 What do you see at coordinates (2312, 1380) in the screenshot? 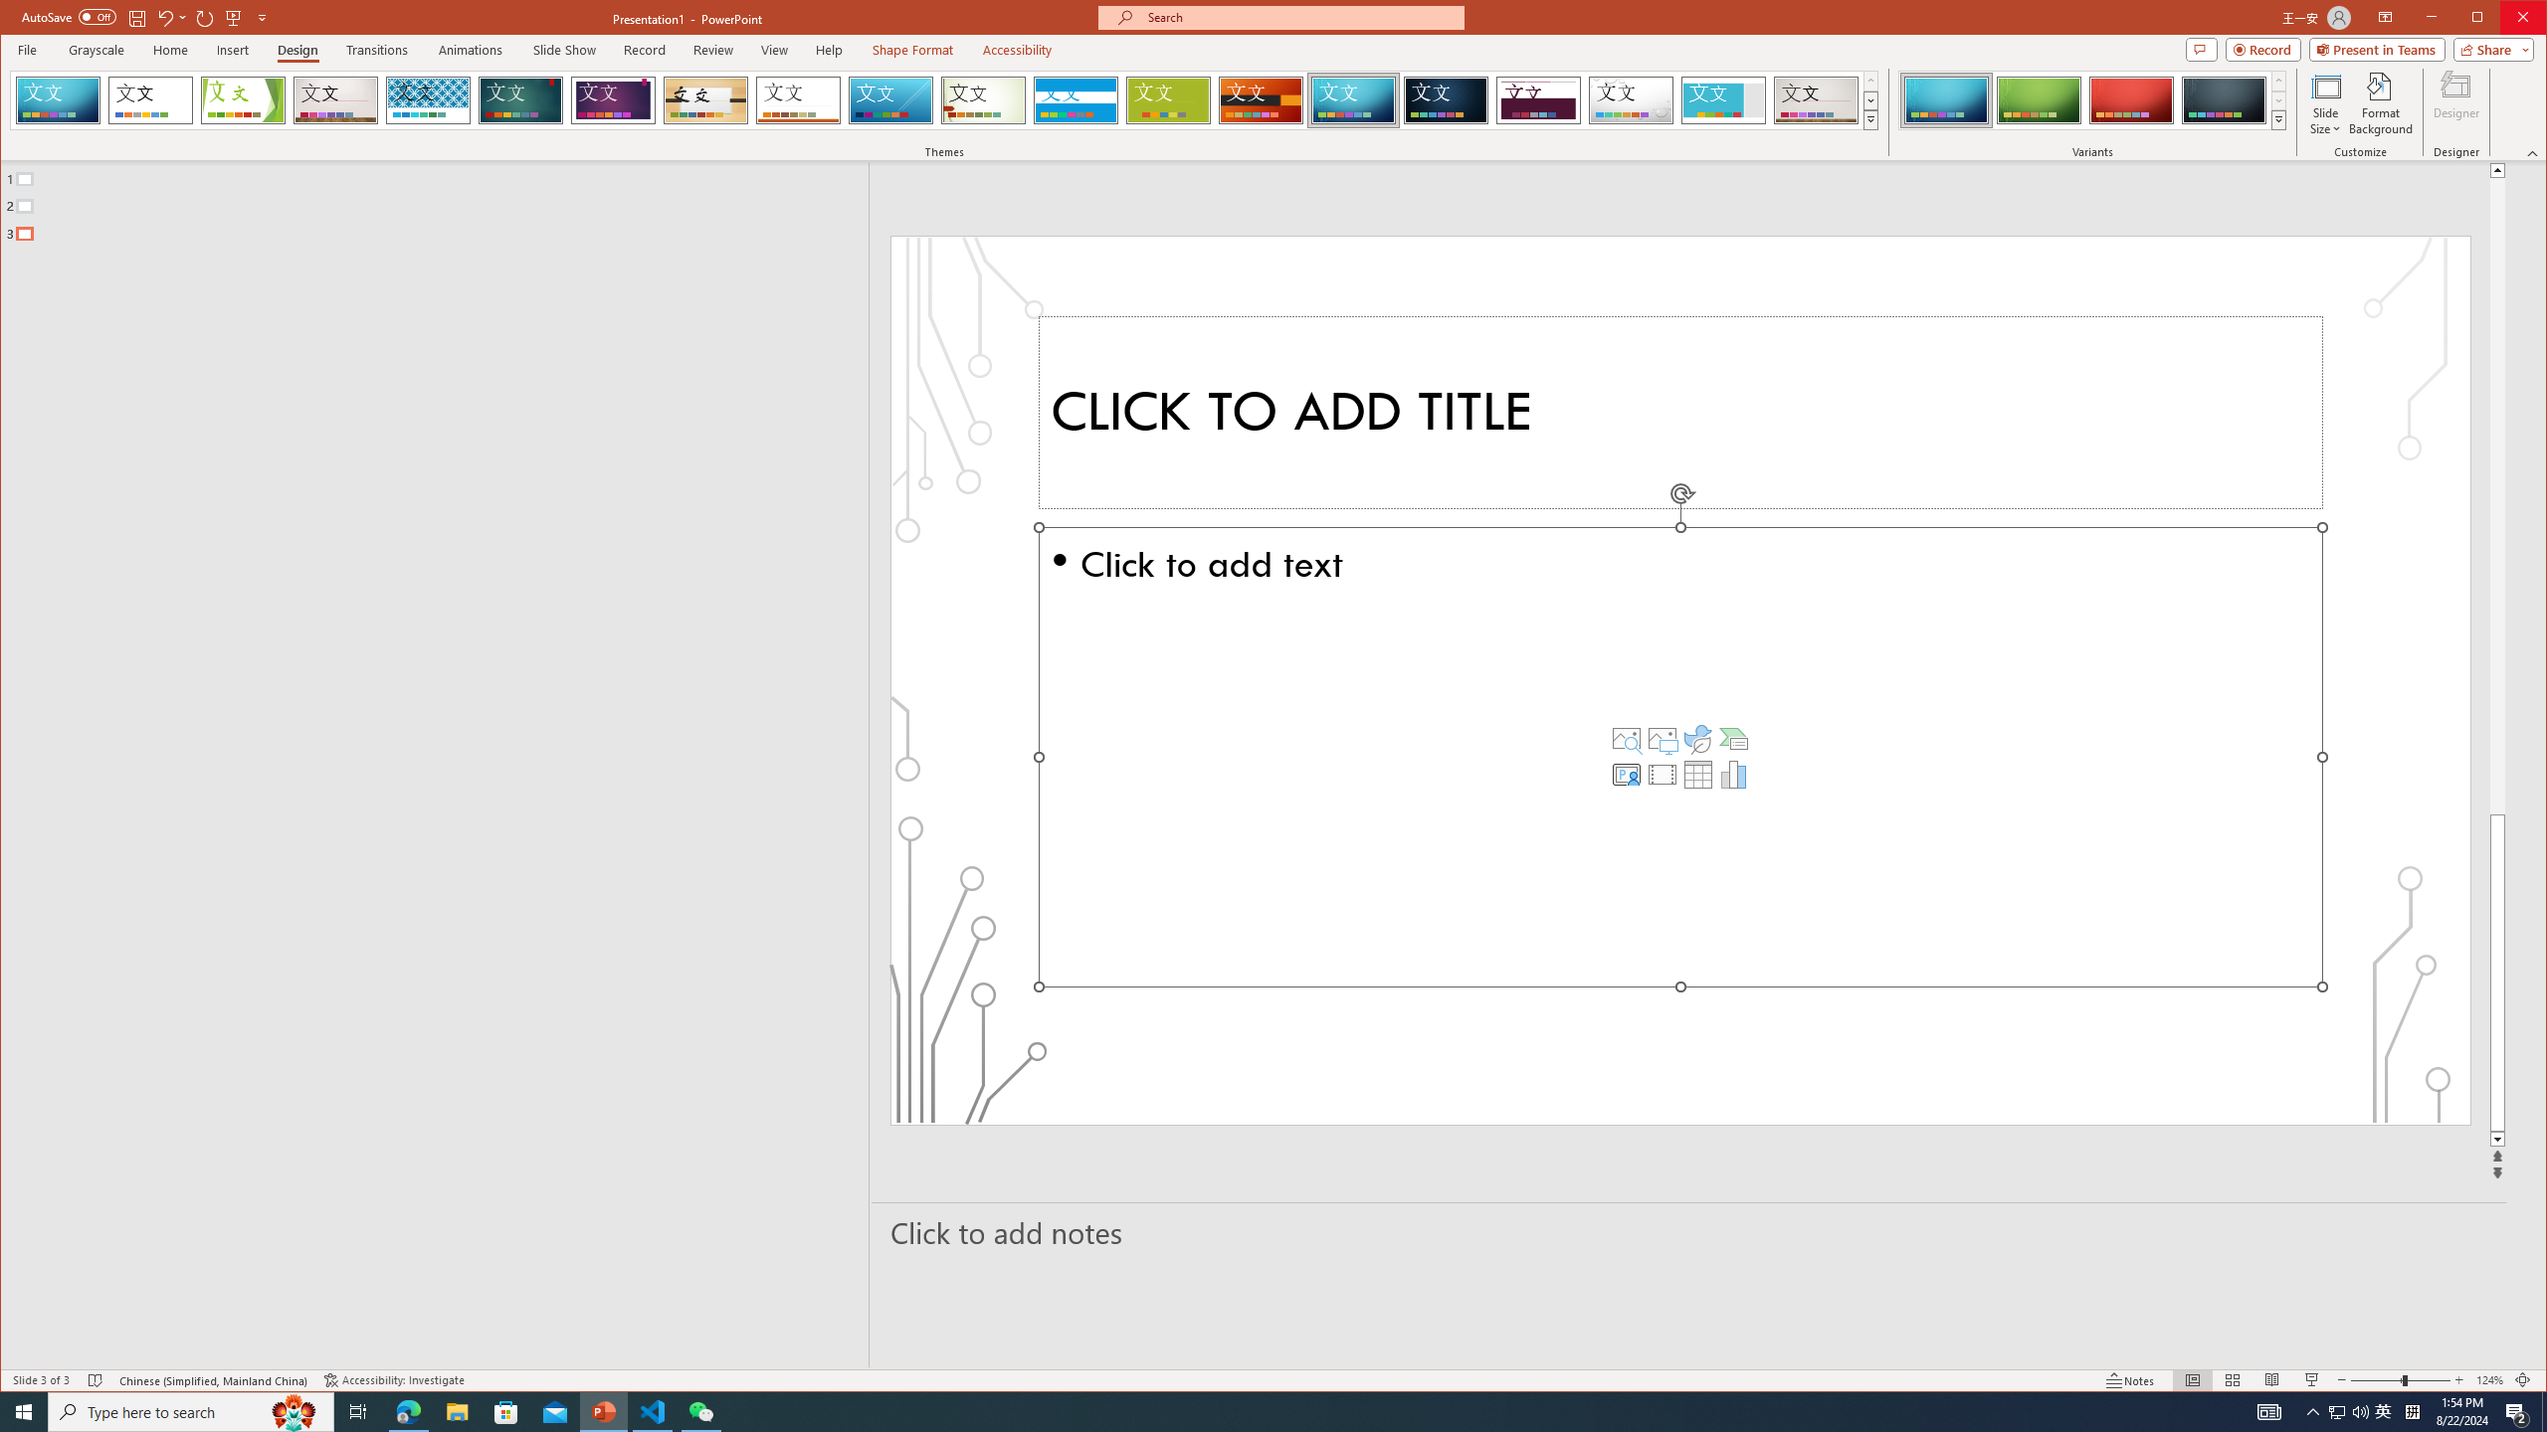
I see `Slide Show` at bounding box center [2312, 1380].